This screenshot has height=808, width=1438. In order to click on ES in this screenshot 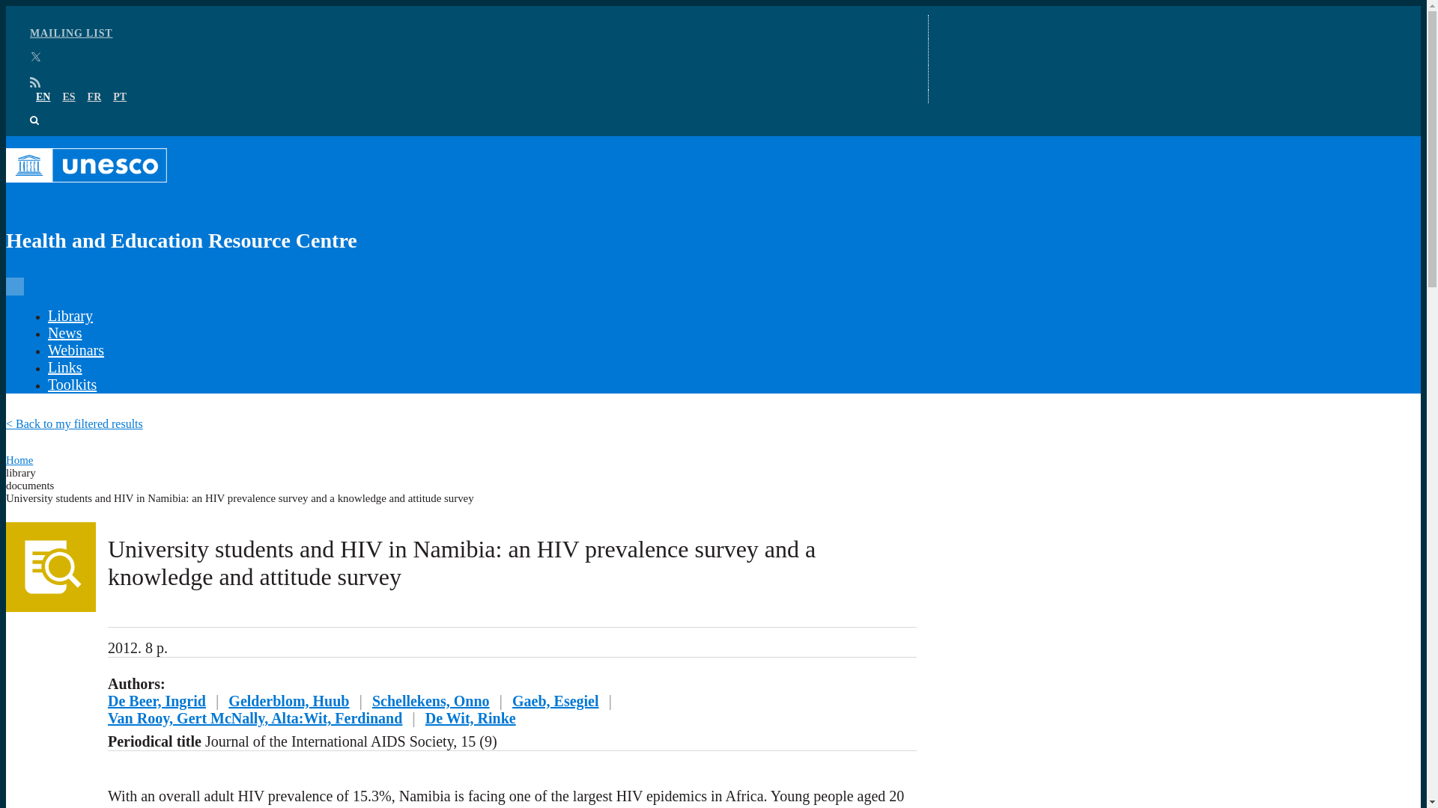, I will do `click(67, 97)`.